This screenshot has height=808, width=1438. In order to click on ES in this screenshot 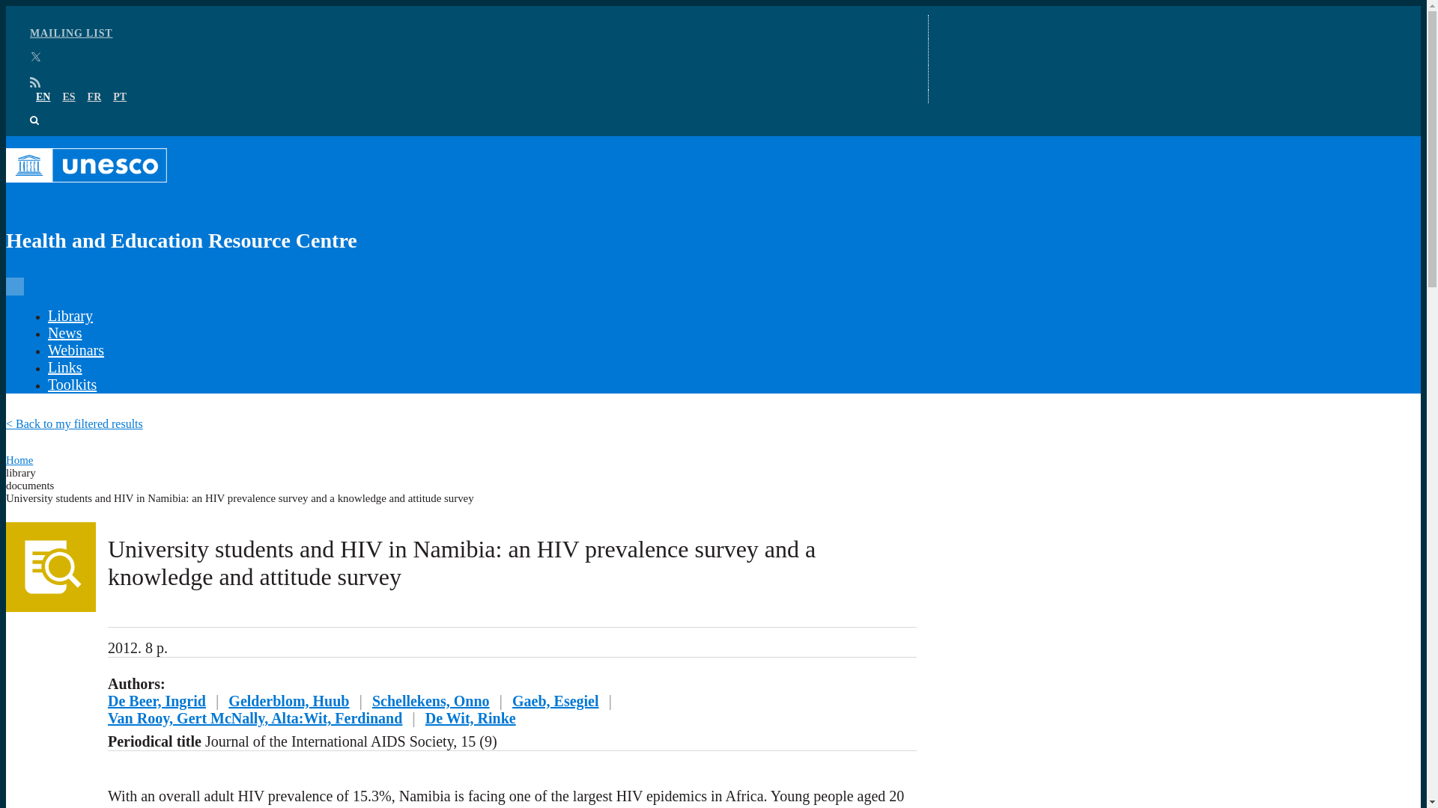, I will do `click(67, 97)`.